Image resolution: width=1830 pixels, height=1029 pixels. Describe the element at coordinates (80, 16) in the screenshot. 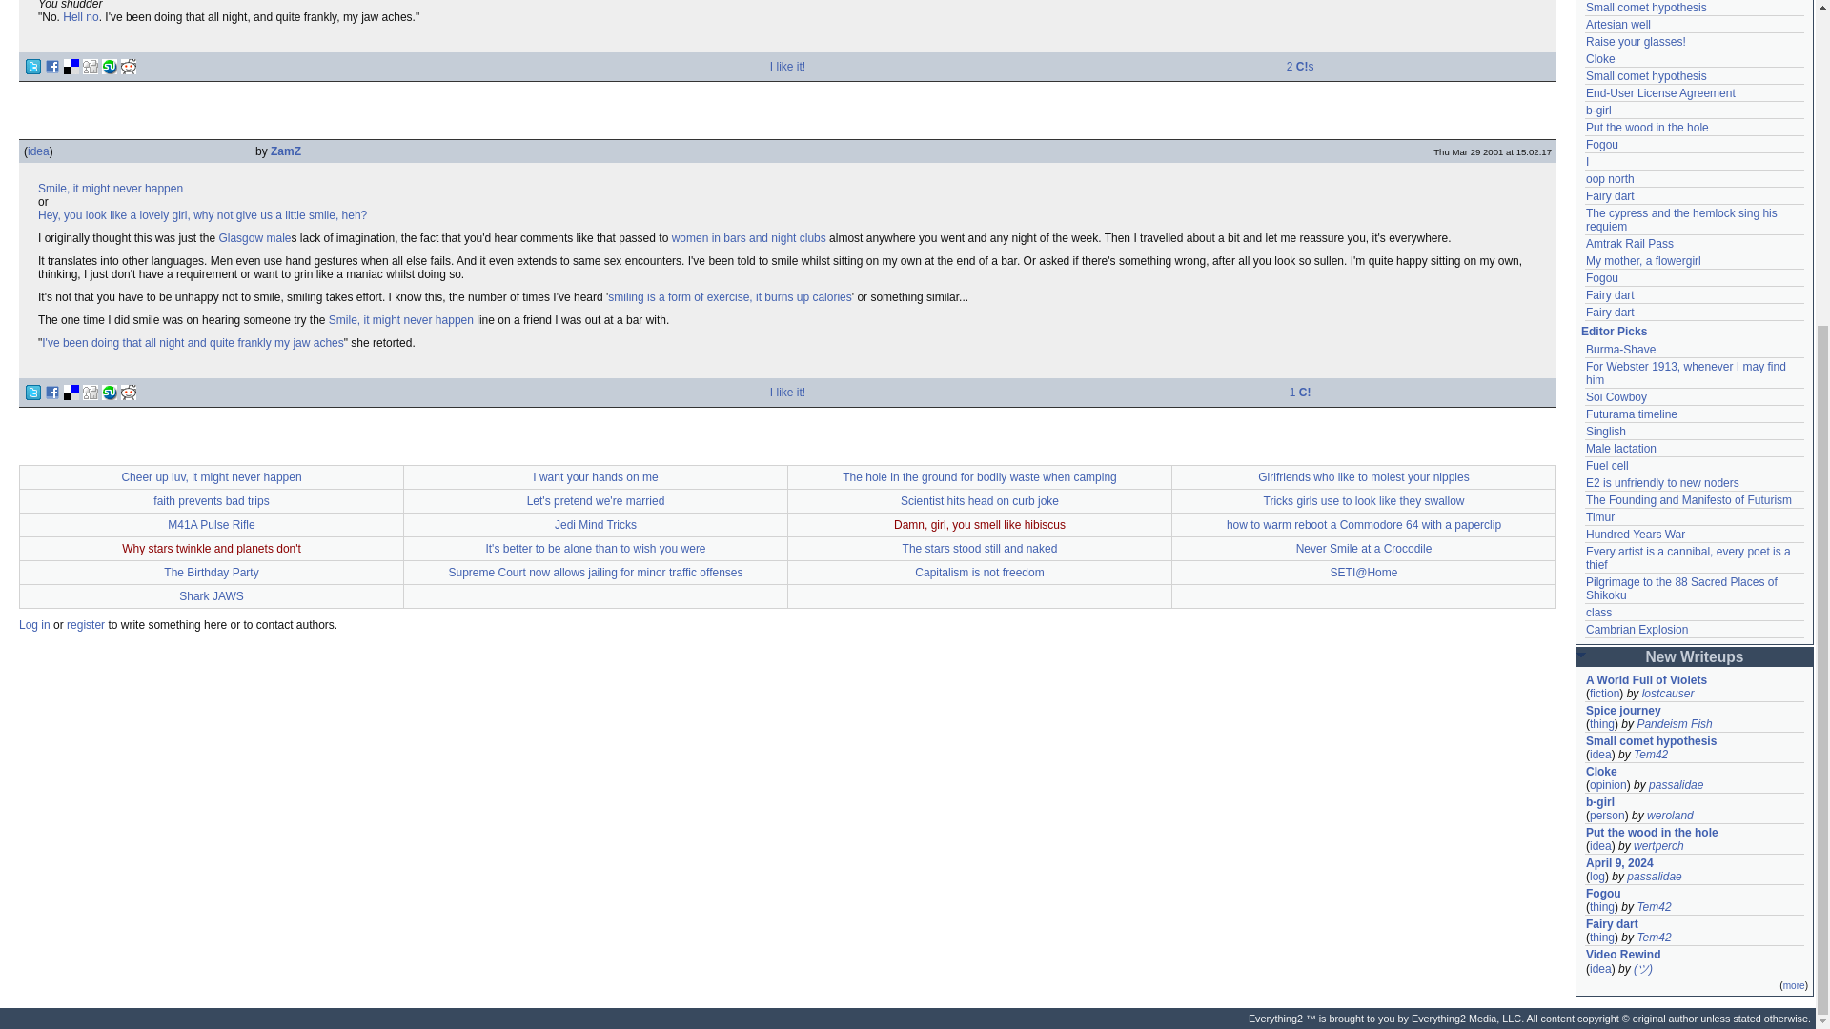

I see `Hell no` at that location.